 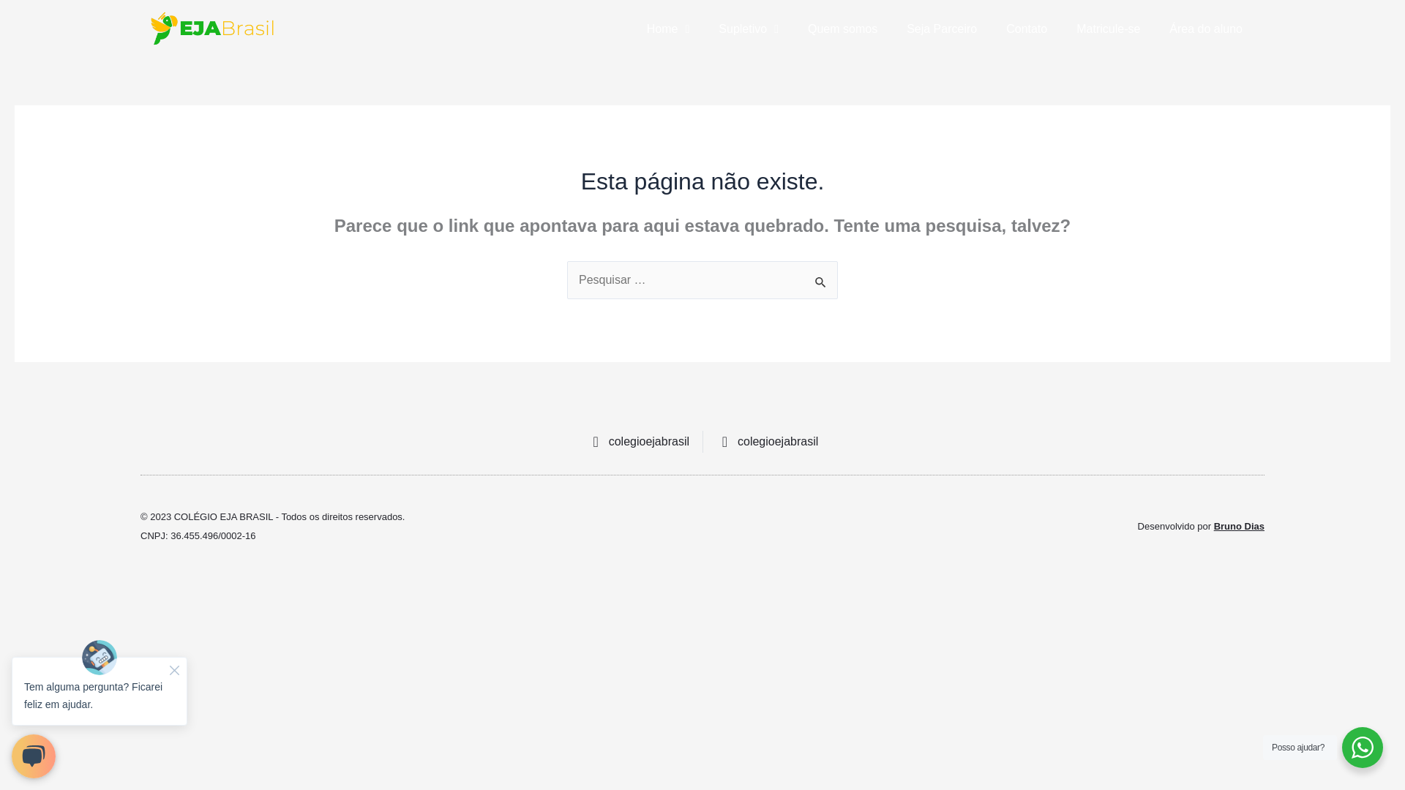 What do you see at coordinates (1108, 29) in the screenshot?
I see `Matricule-se` at bounding box center [1108, 29].